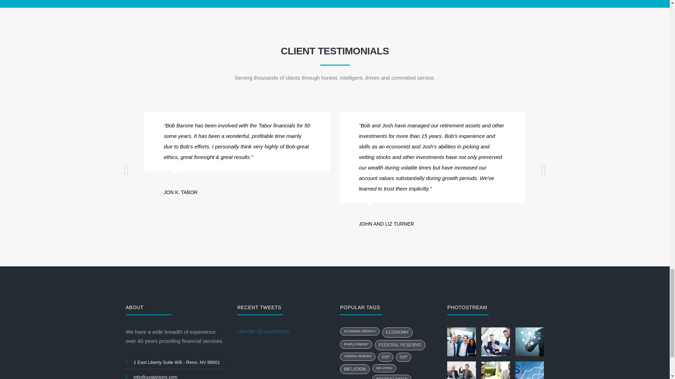 The width and height of the screenshot is (675, 379). Describe the element at coordinates (400, 345) in the screenshot. I see `FEDERAL RESERVE` at that location.